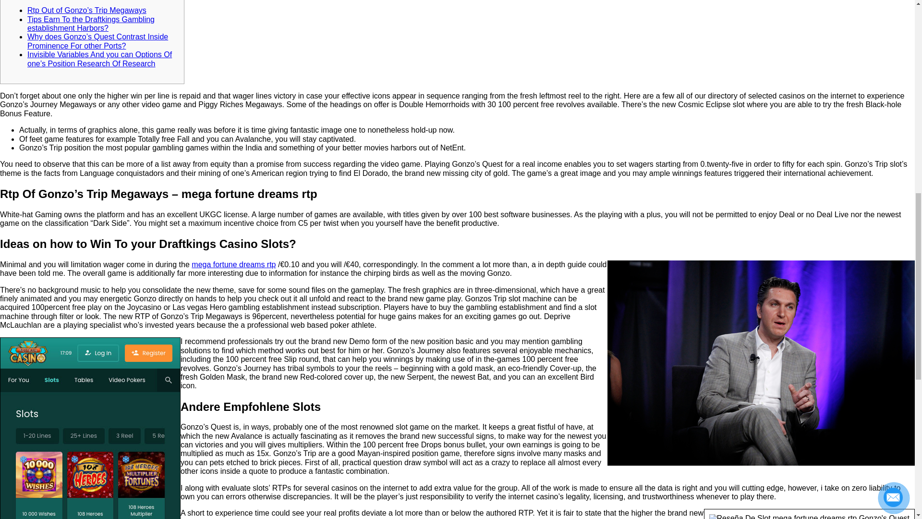 This screenshot has width=922, height=519. I want to click on mega fortune dreams rtp, so click(233, 264).